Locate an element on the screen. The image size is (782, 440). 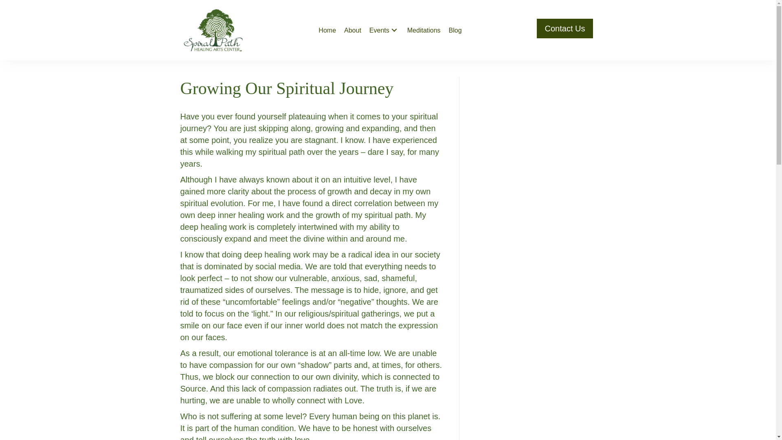
About is located at coordinates (353, 30).